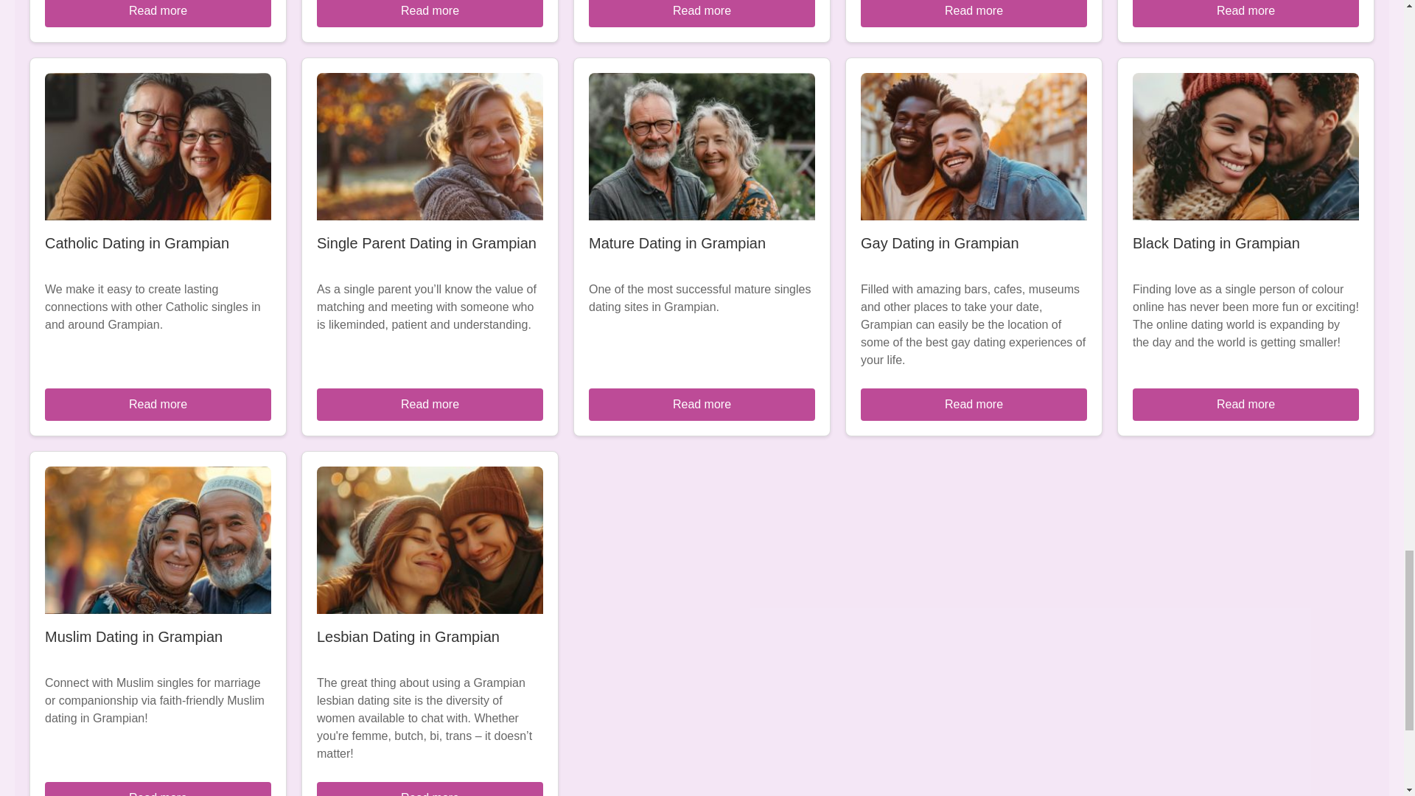 This screenshot has width=1415, height=796. Describe the element at coordinates (702, 13) in the screenshot. I see `Read more` at that location.